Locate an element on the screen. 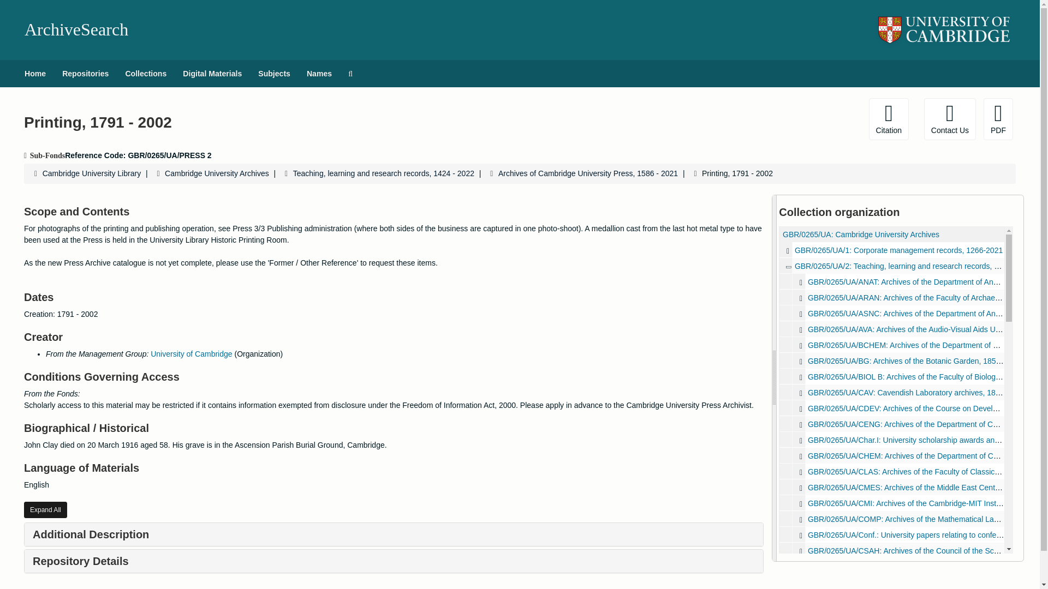 This screenshot has width=1048, height=589. Home is located at coordinates (35, 73).